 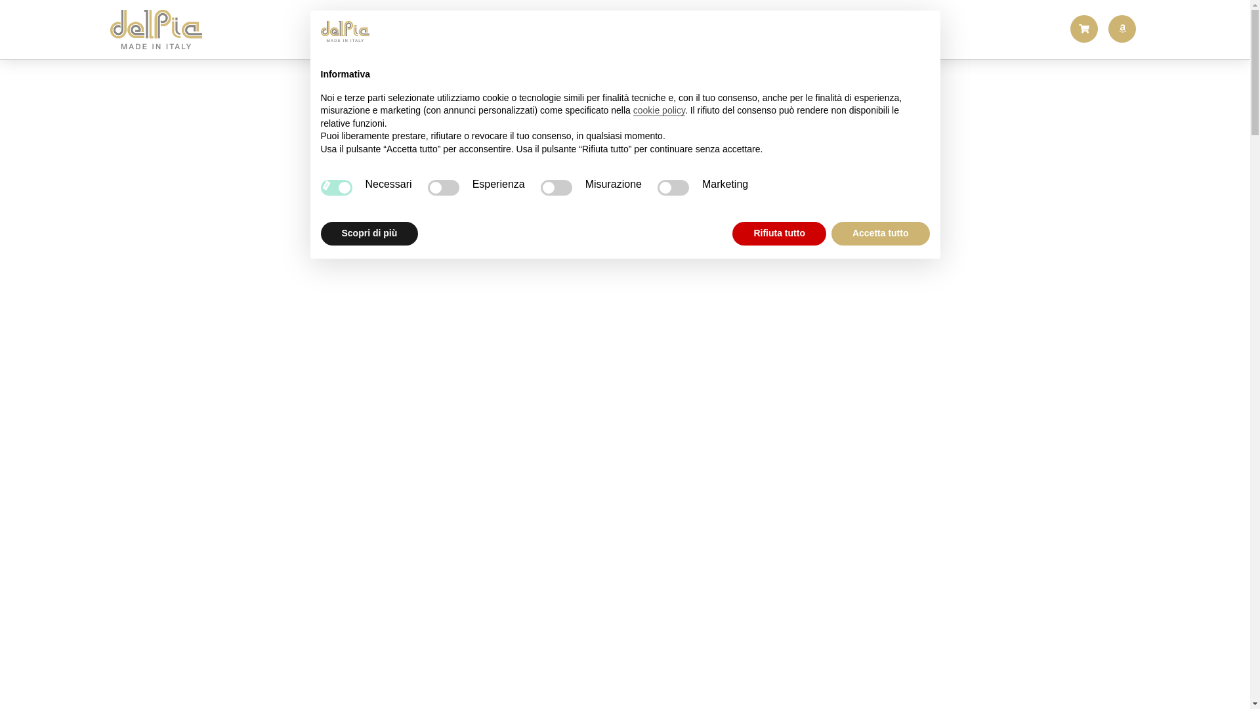 What do you see at coordinates (780, 234) in the screenshot?
I see `Rifiuta tutto` at bounding box center [780, 234].